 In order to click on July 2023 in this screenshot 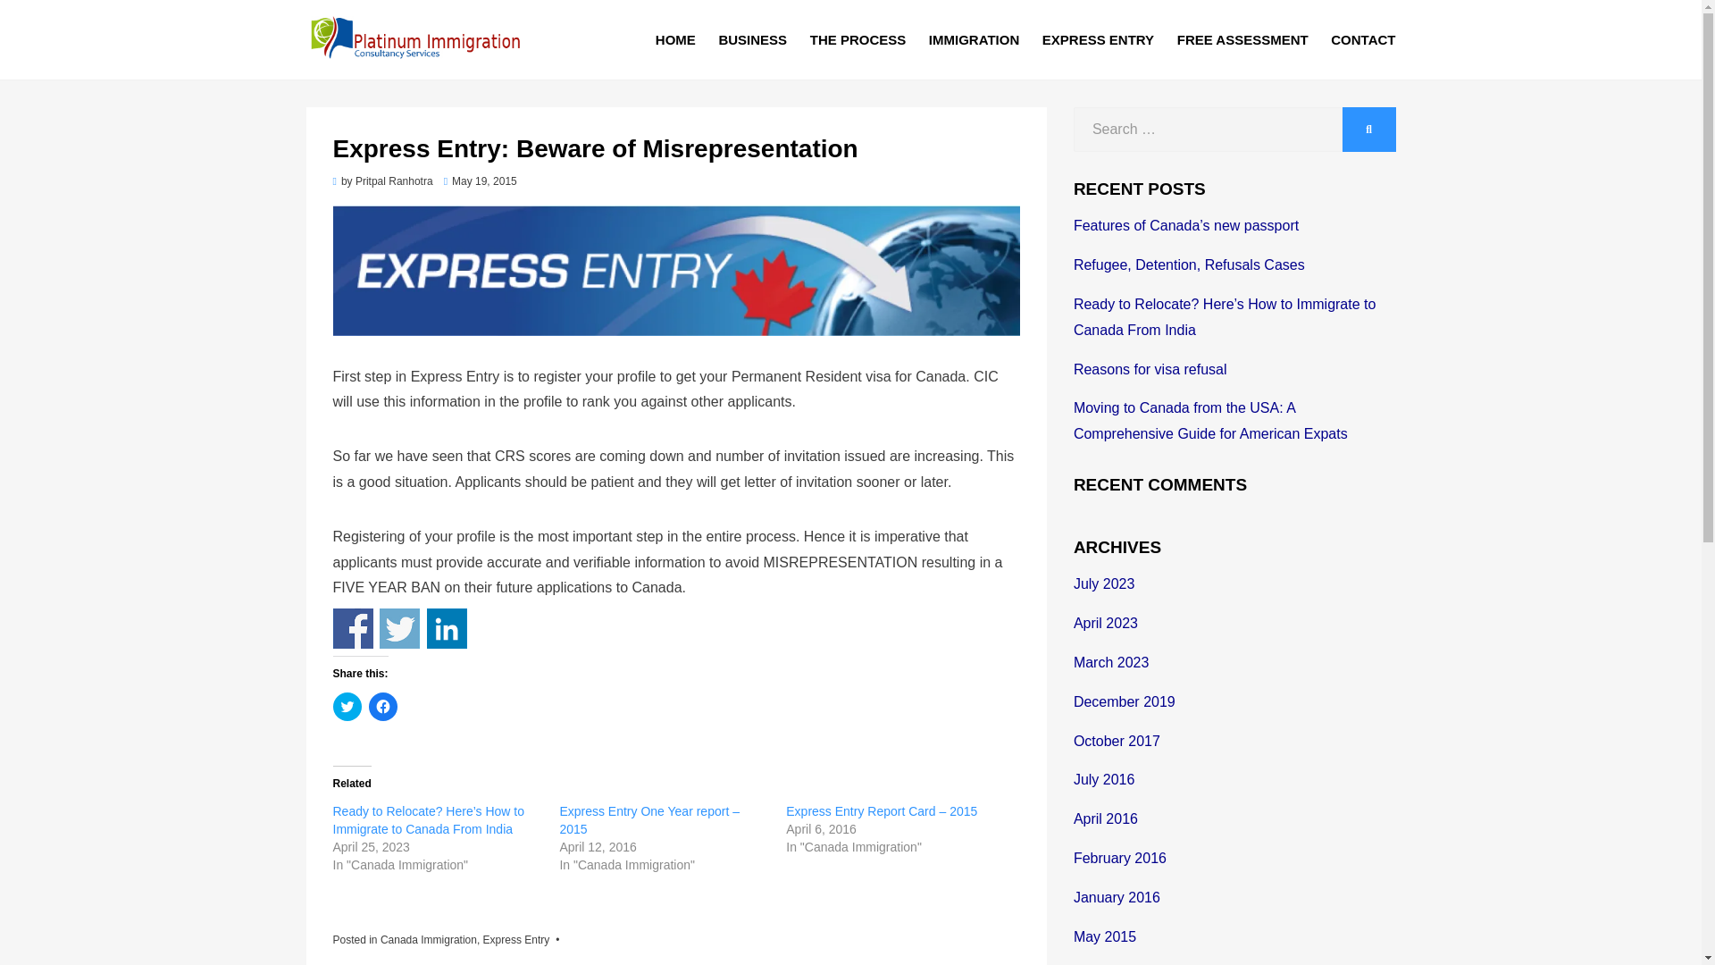, I will do `click(1104, 583)`.